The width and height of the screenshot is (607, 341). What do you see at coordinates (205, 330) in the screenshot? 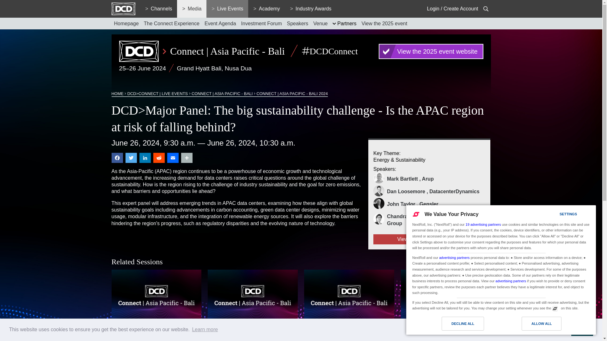
I see `Learn more` at bounding box center [205, 330].